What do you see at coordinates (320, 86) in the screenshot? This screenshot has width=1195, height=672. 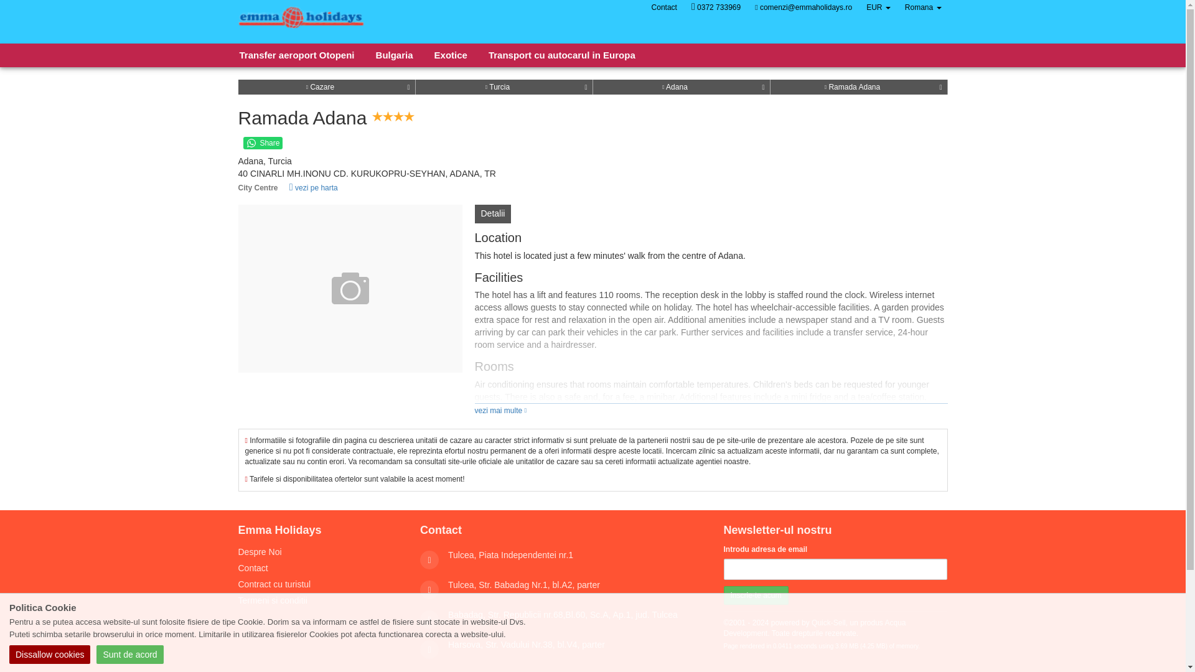 I see `Cazare` at bounding box center [320, 86].